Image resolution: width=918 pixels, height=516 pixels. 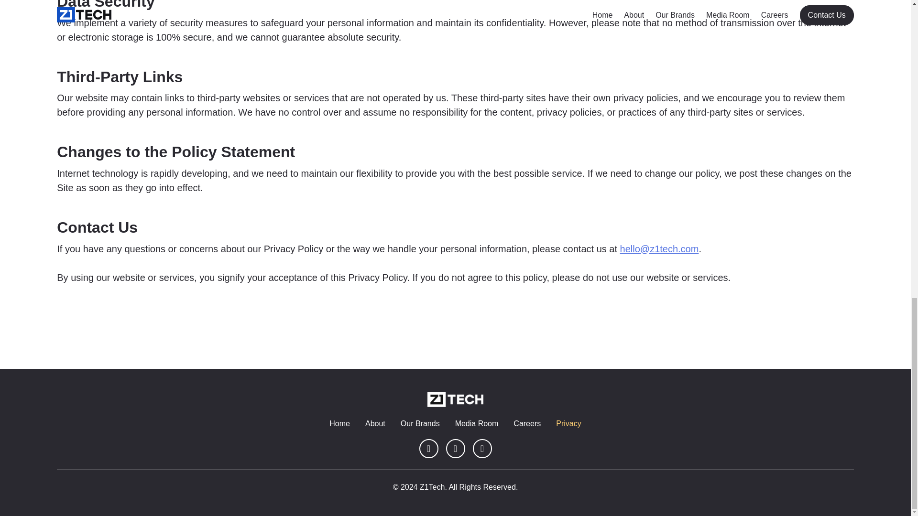 What do you see at coordinates (375, 423) in the screenshot?
I see `About` at bounding box center [375, 423].